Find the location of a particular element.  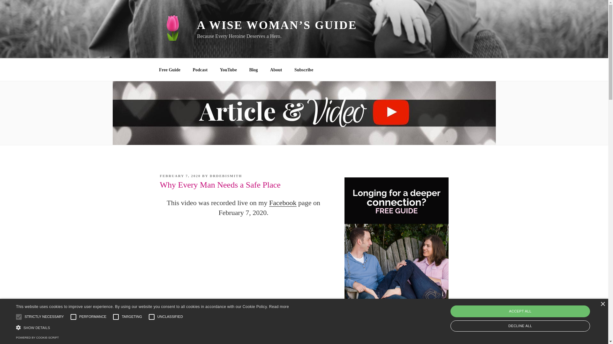

FEBRUARY 7, 2020 is located at coordinates (180, 176).